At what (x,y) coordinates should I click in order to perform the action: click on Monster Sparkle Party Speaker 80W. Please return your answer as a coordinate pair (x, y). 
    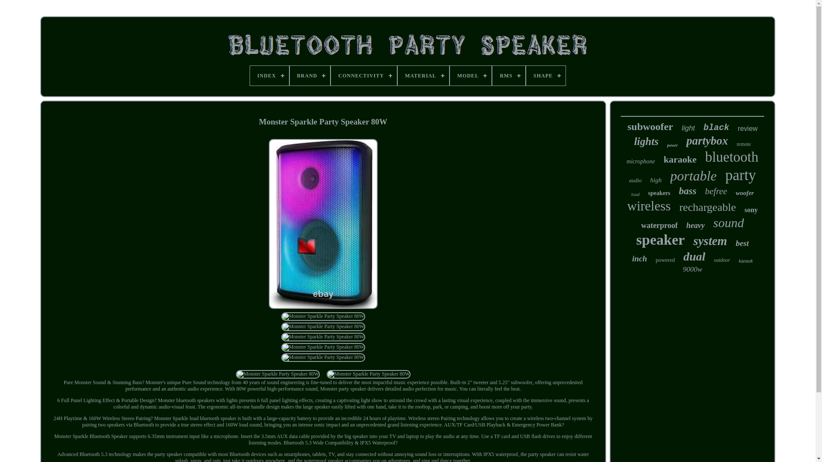
    Looking at the image, I should click on (323, 347).